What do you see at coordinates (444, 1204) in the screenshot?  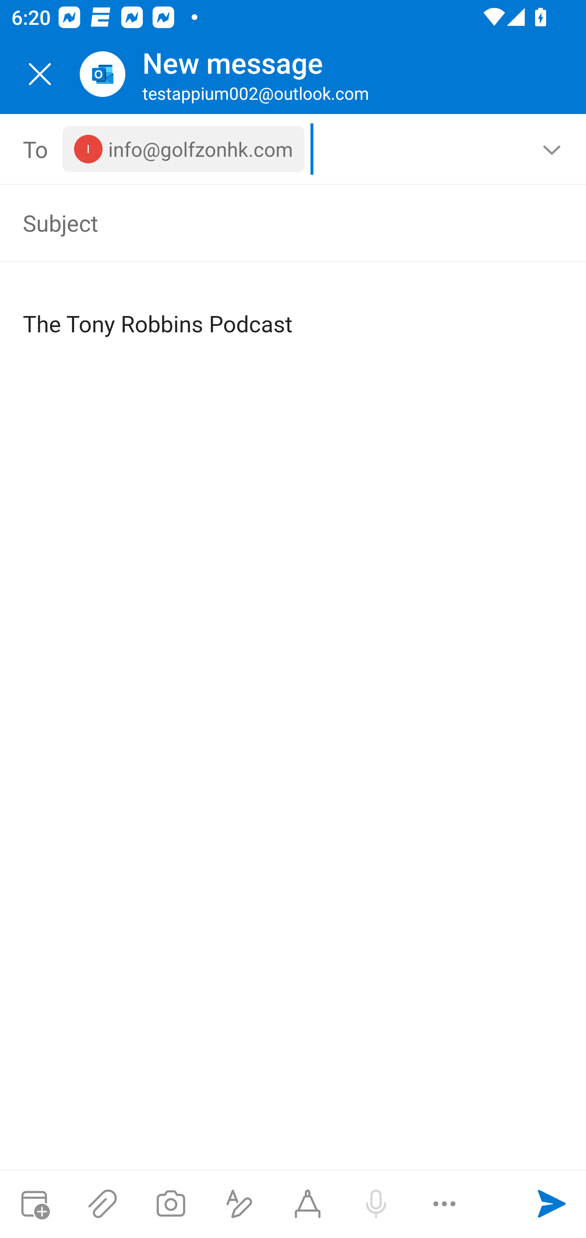 I see `More options` at bounding box center [444, 1204].